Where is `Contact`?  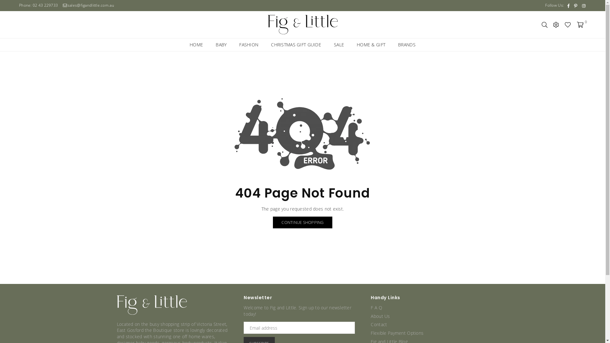 Contact is located at coordinates (379, 325).